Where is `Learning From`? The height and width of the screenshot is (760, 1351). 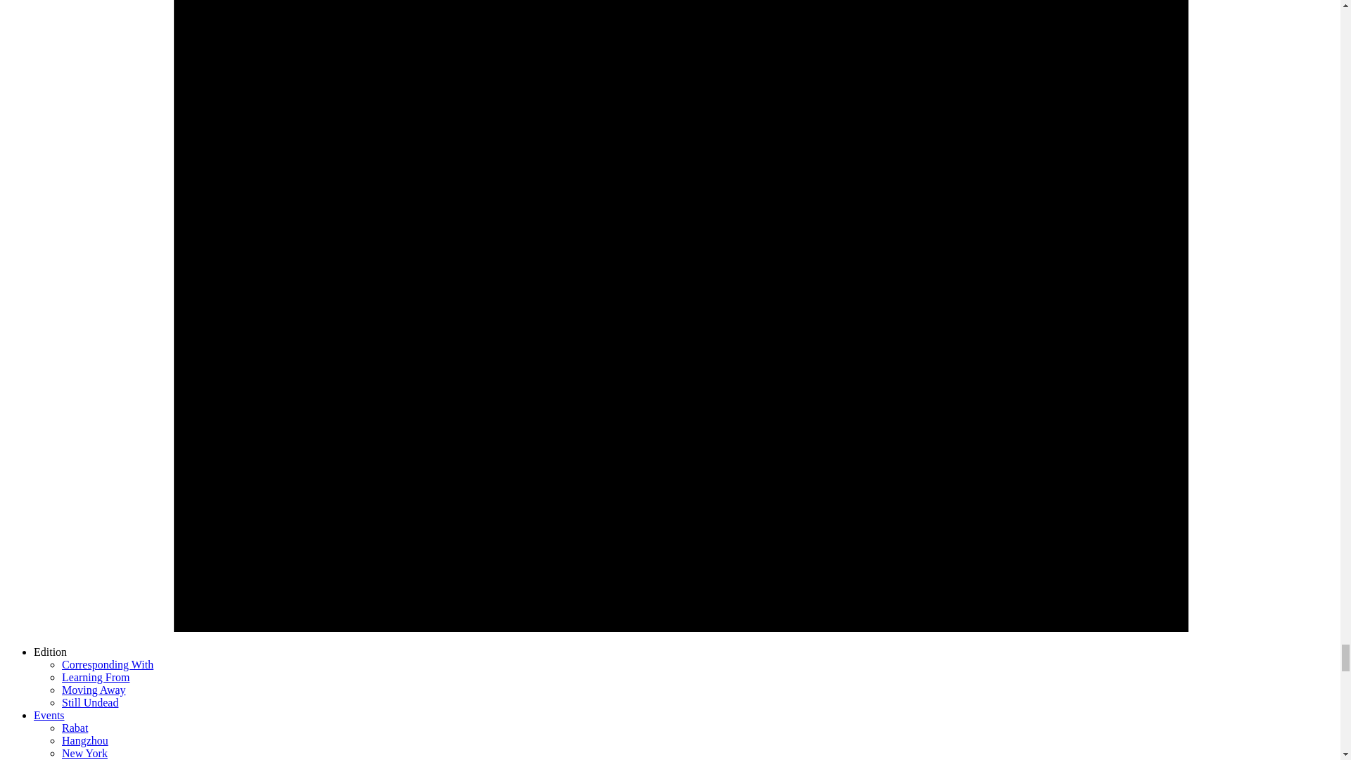
Learning From is located at coordinates (96, 677).